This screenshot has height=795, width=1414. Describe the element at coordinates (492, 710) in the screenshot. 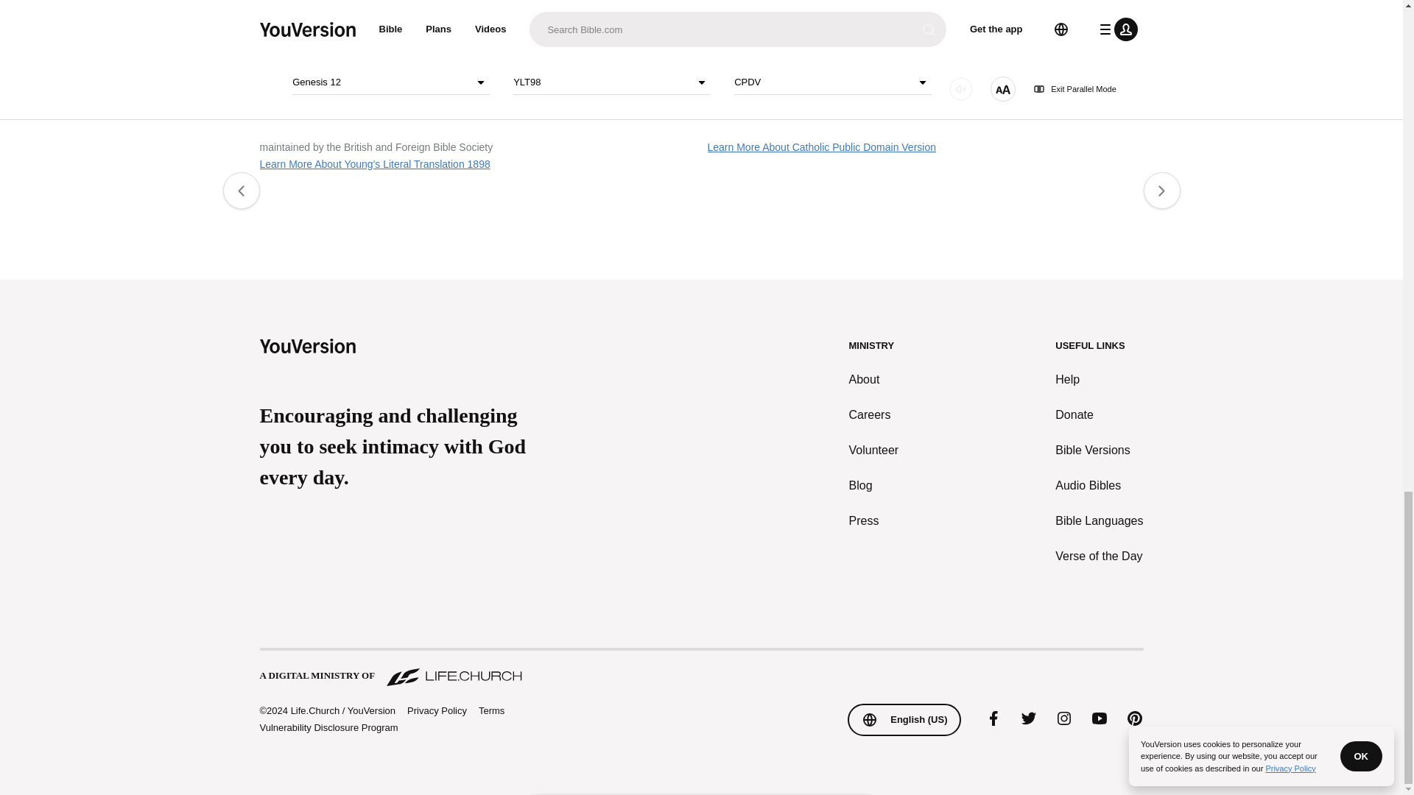

I see `Terms` at that location.